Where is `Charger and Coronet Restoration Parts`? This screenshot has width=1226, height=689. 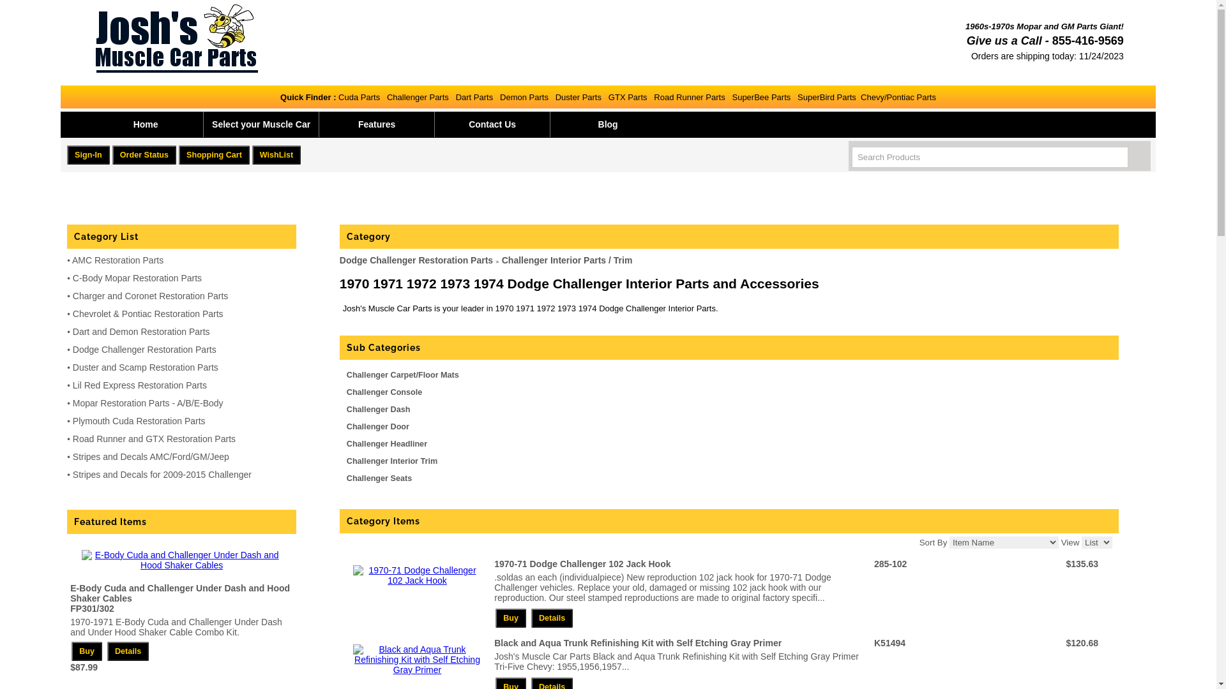
Charger and Coronet Restoration Parts is located at coordinates (151, 296).